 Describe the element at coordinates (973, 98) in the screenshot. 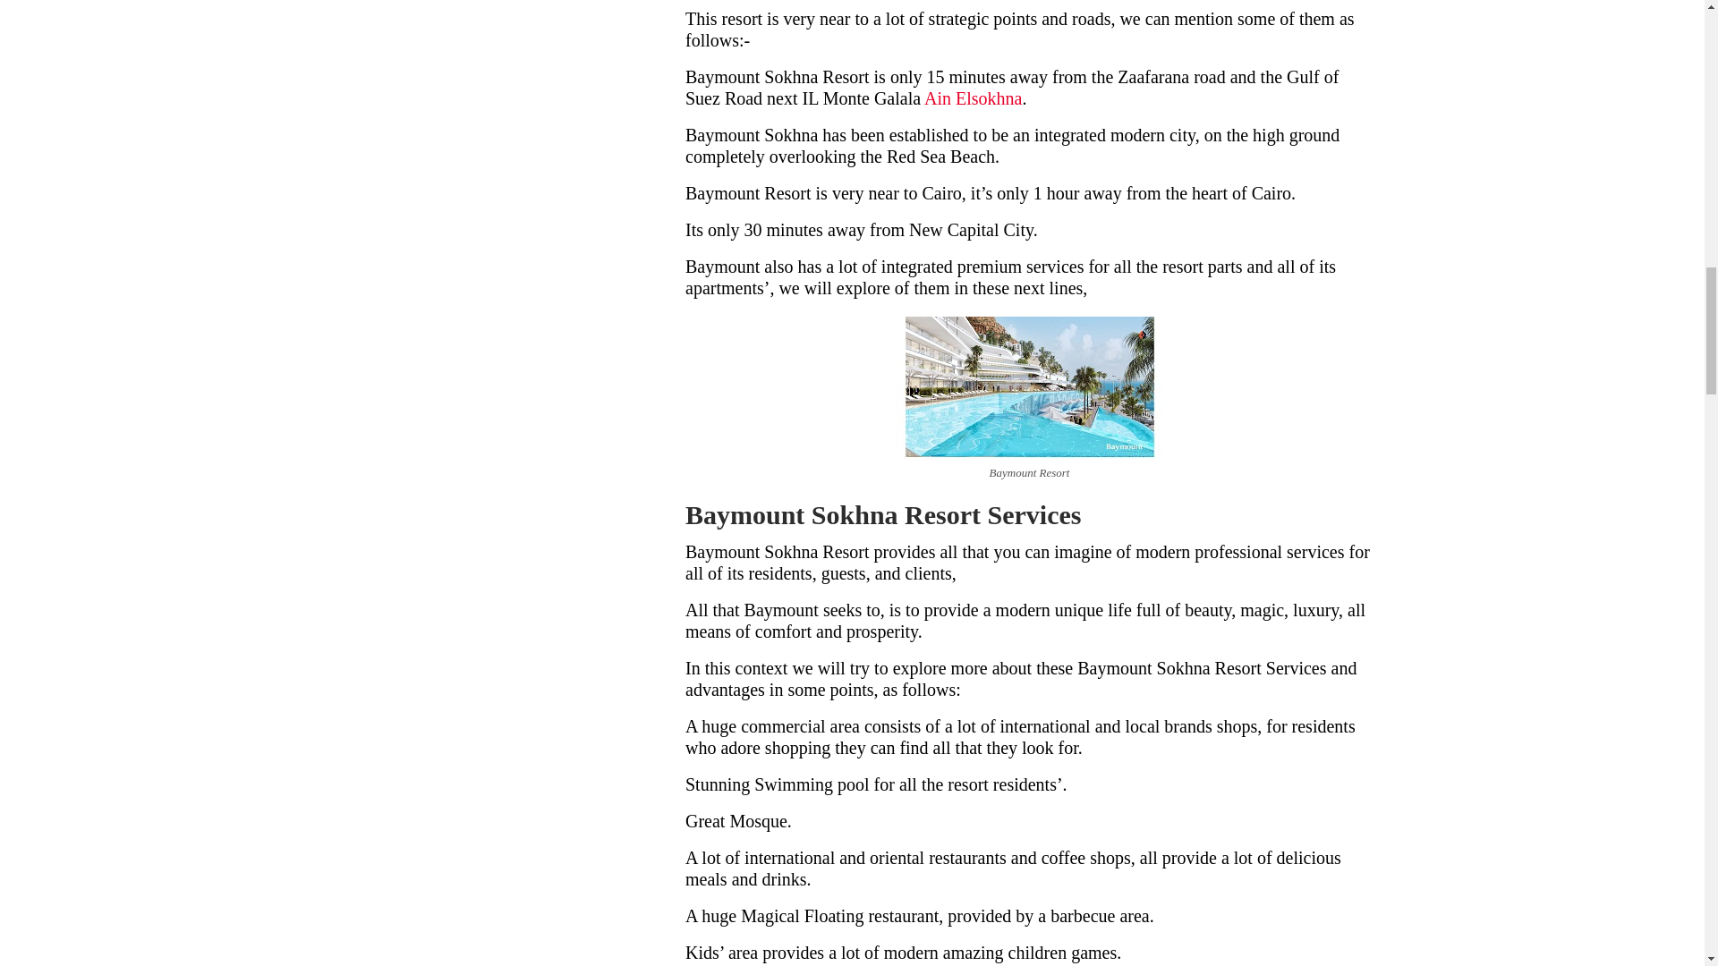

I see `Ain Elsokhna` at that location.